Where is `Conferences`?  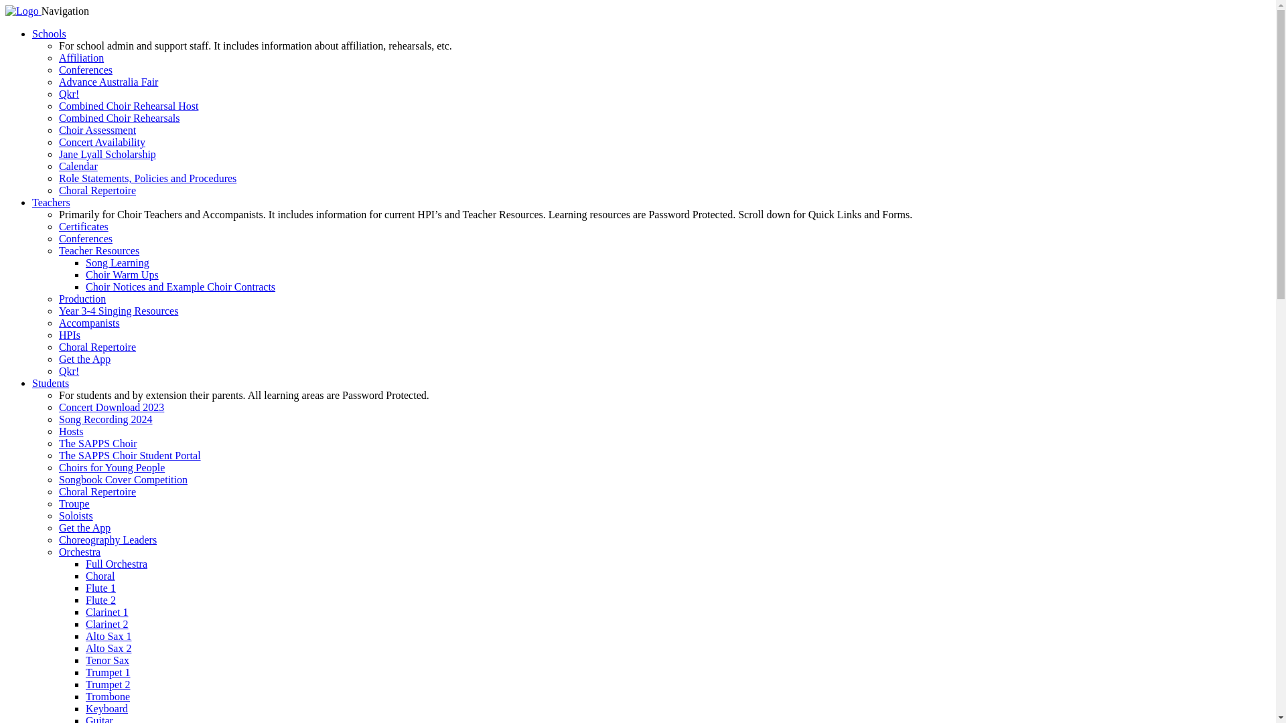 Conferences is located at coordinates (86, 70).